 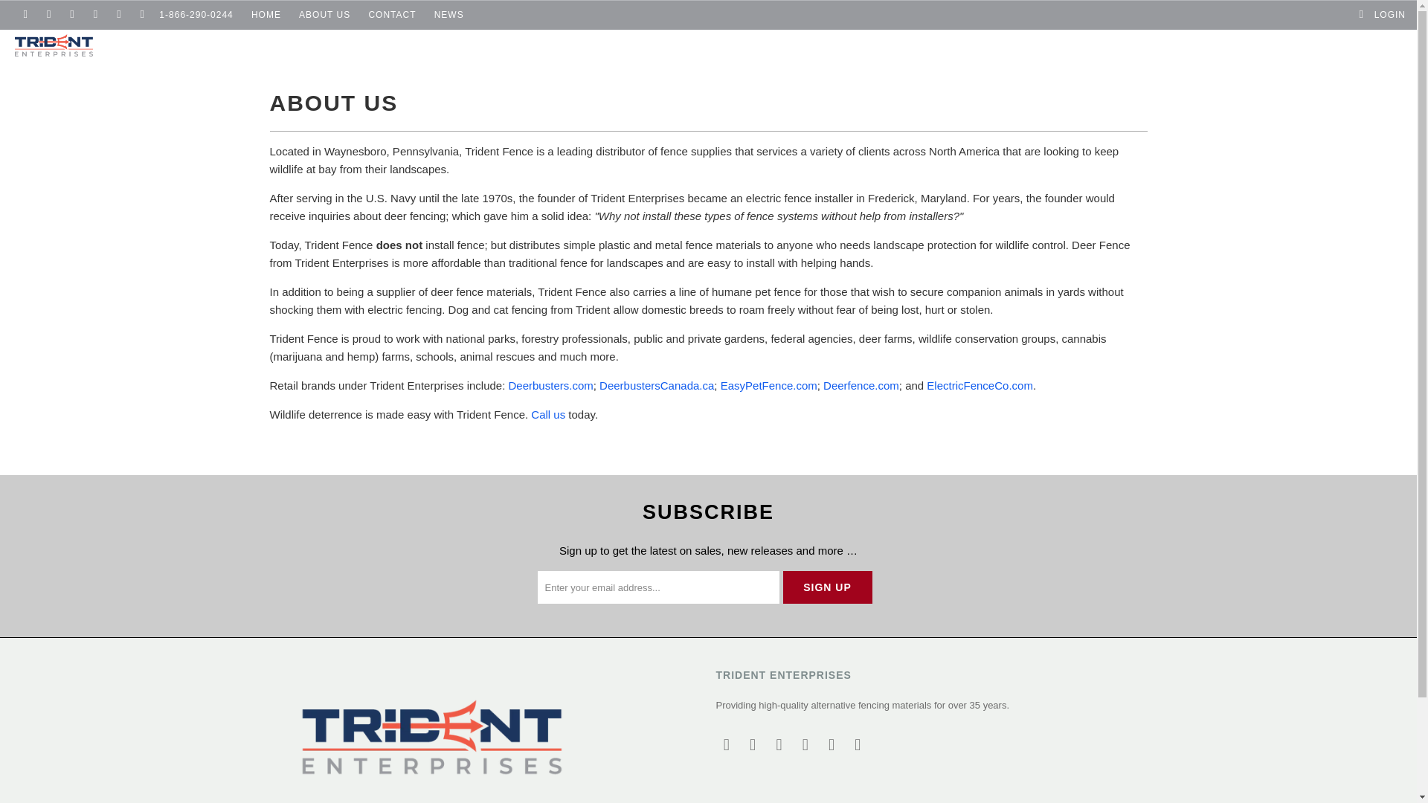 I want to click on Deerbusters Canada, so click(x=657, y=385).